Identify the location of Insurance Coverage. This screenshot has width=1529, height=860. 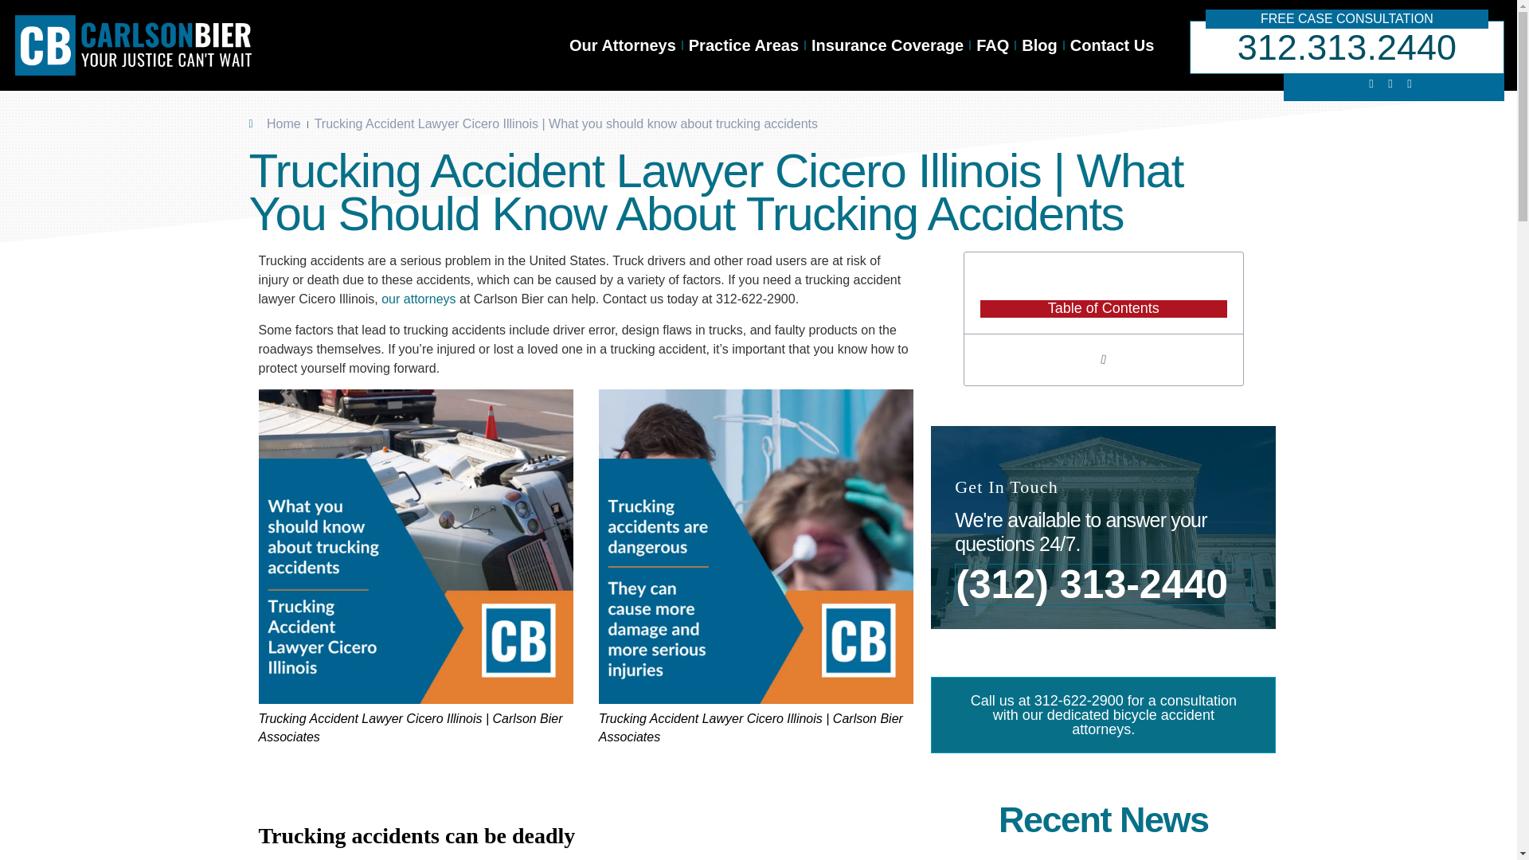
(887, 45).